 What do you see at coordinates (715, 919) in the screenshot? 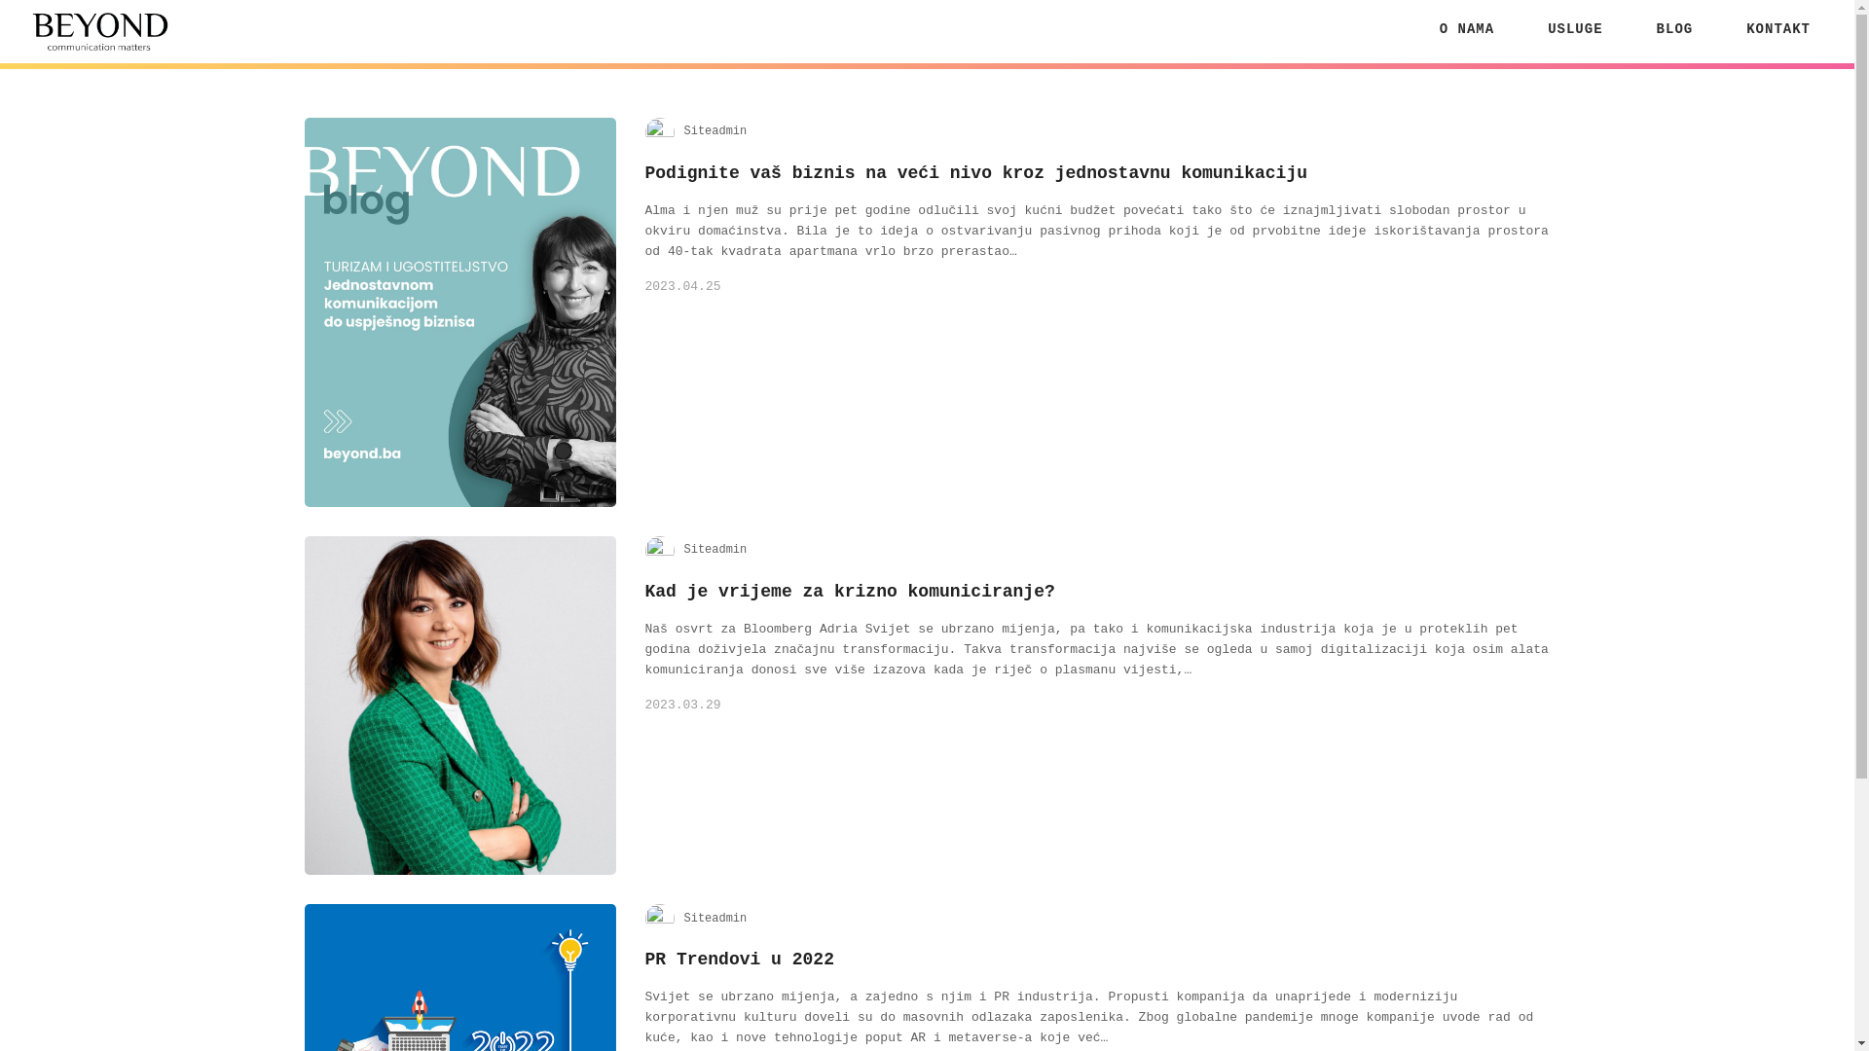
I see `Siteadmin` at bounding box center [715, 919].